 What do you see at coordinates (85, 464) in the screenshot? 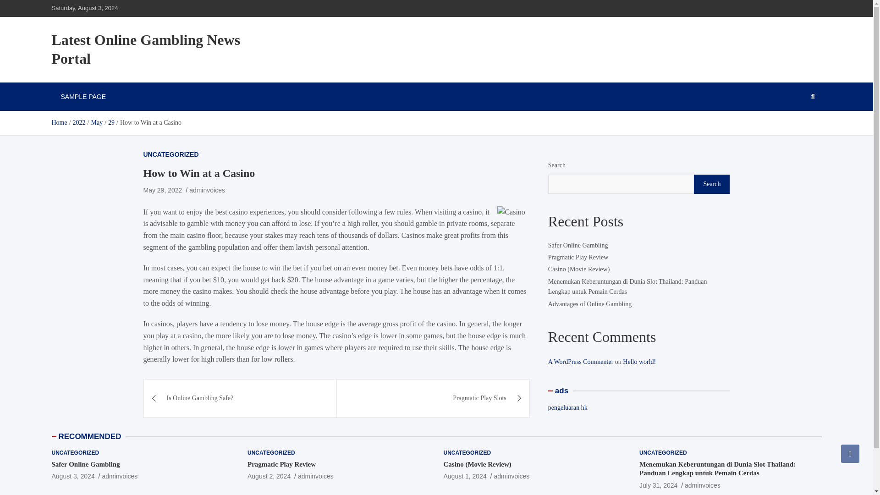
I see `Safer Online Gambling` at bounding box center [85, 464].